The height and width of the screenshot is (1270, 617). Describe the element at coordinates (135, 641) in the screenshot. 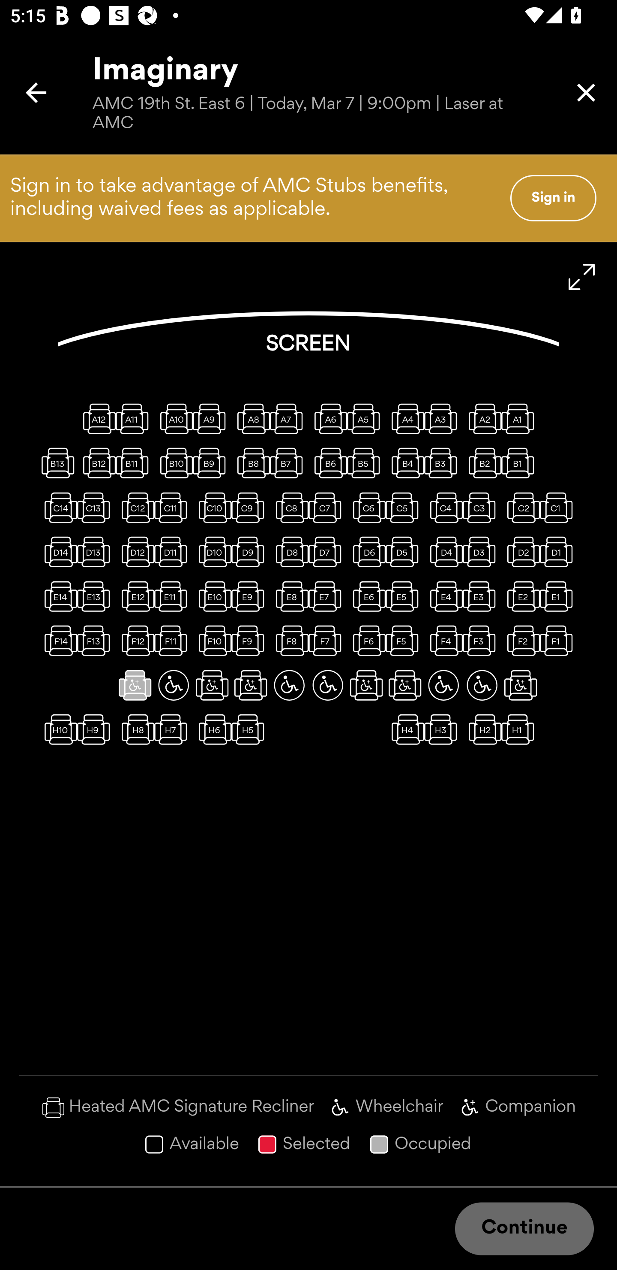

I see `F12, Regular seat, available` at that location.